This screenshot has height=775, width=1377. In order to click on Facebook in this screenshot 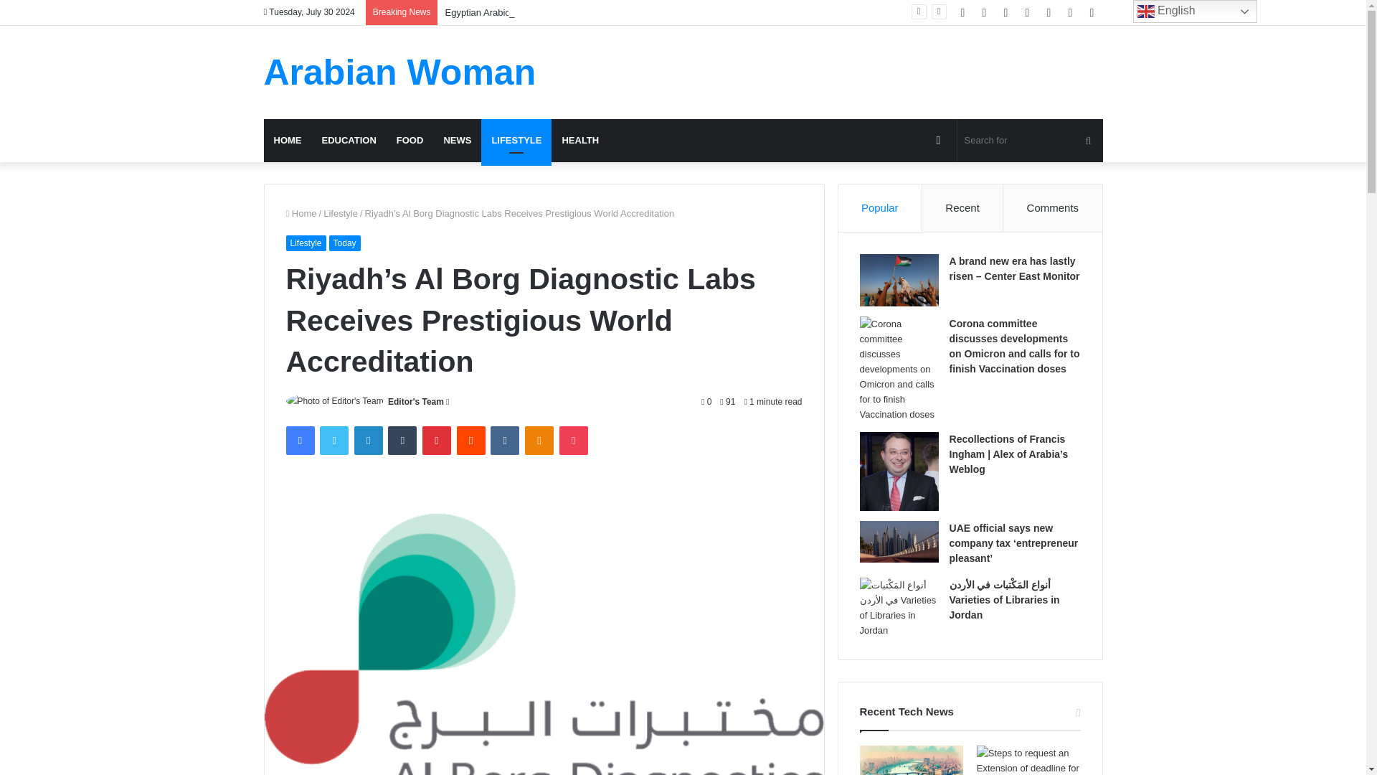, I will do `click(299, 441)`.